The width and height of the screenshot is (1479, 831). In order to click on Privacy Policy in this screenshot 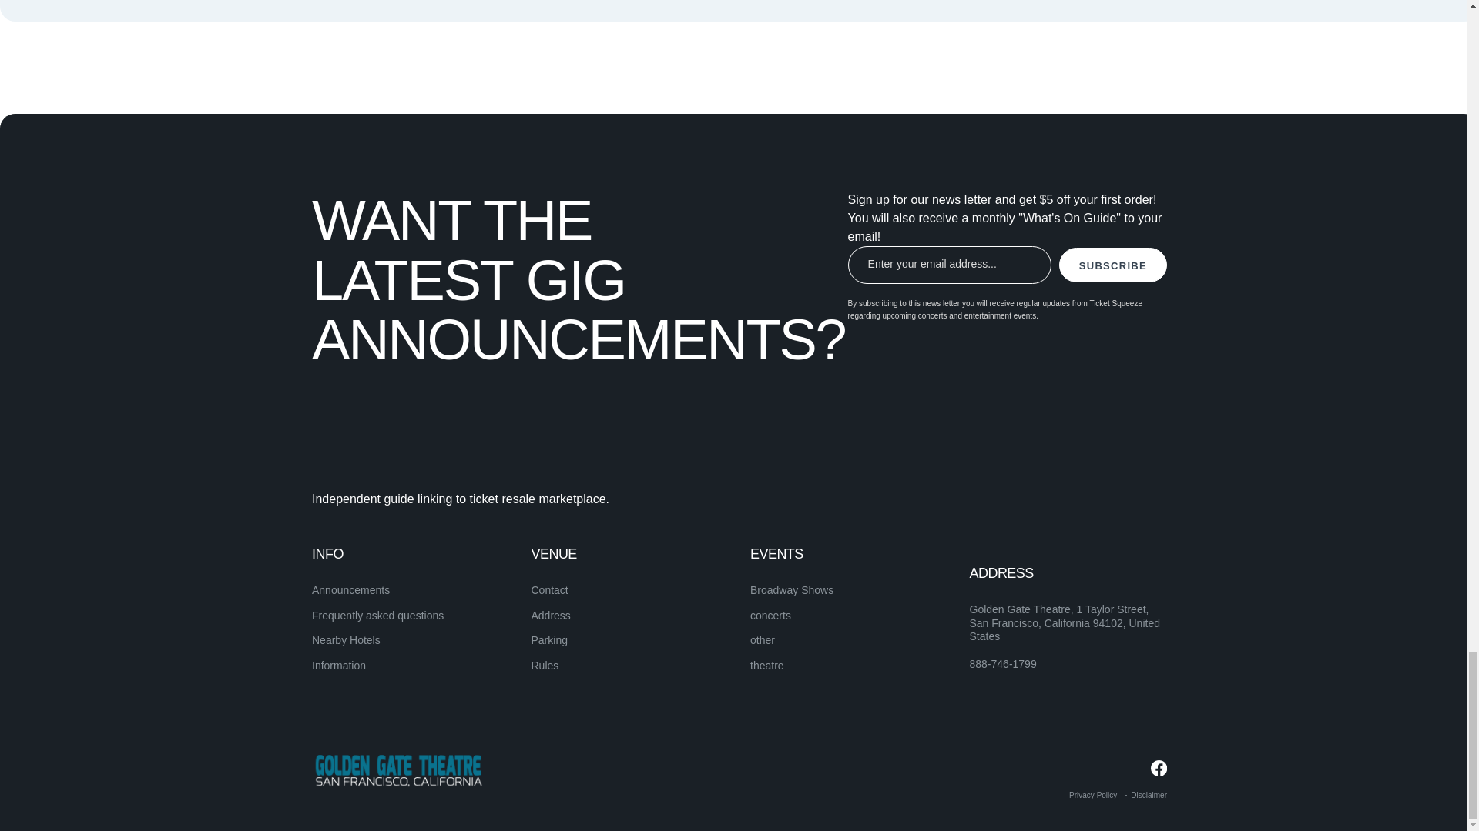, I will do `click(1092, 795)`.